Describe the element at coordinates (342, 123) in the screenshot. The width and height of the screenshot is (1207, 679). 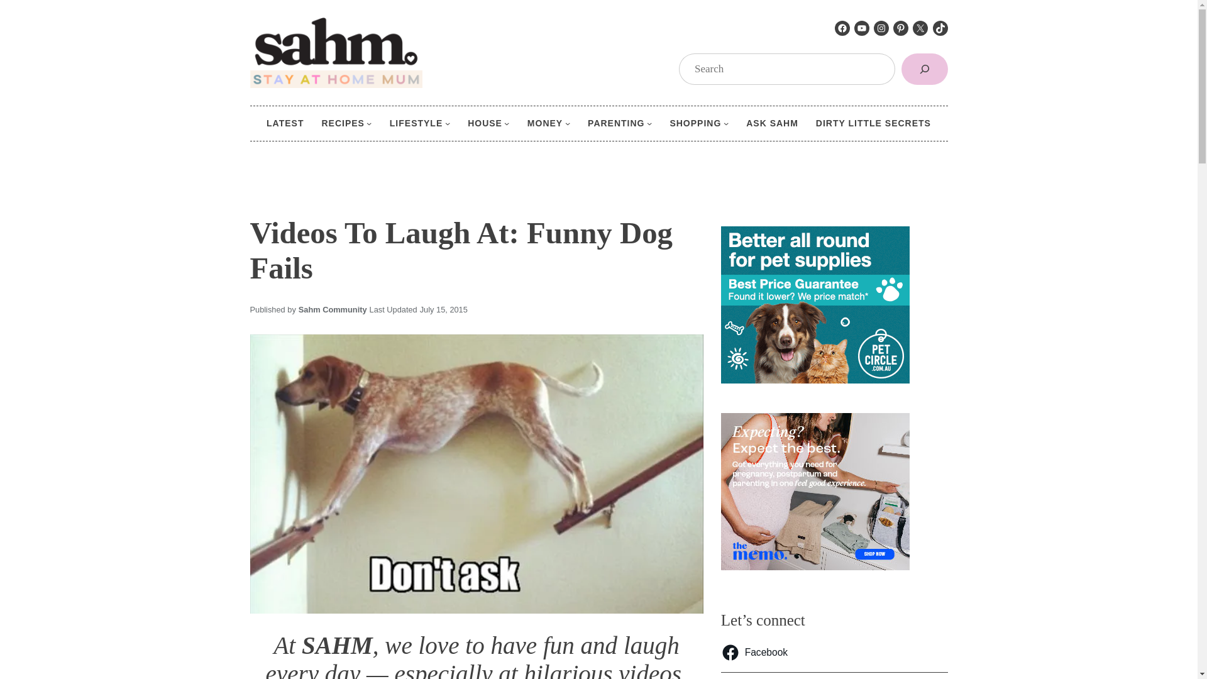
I see `RECIPES` at that location.